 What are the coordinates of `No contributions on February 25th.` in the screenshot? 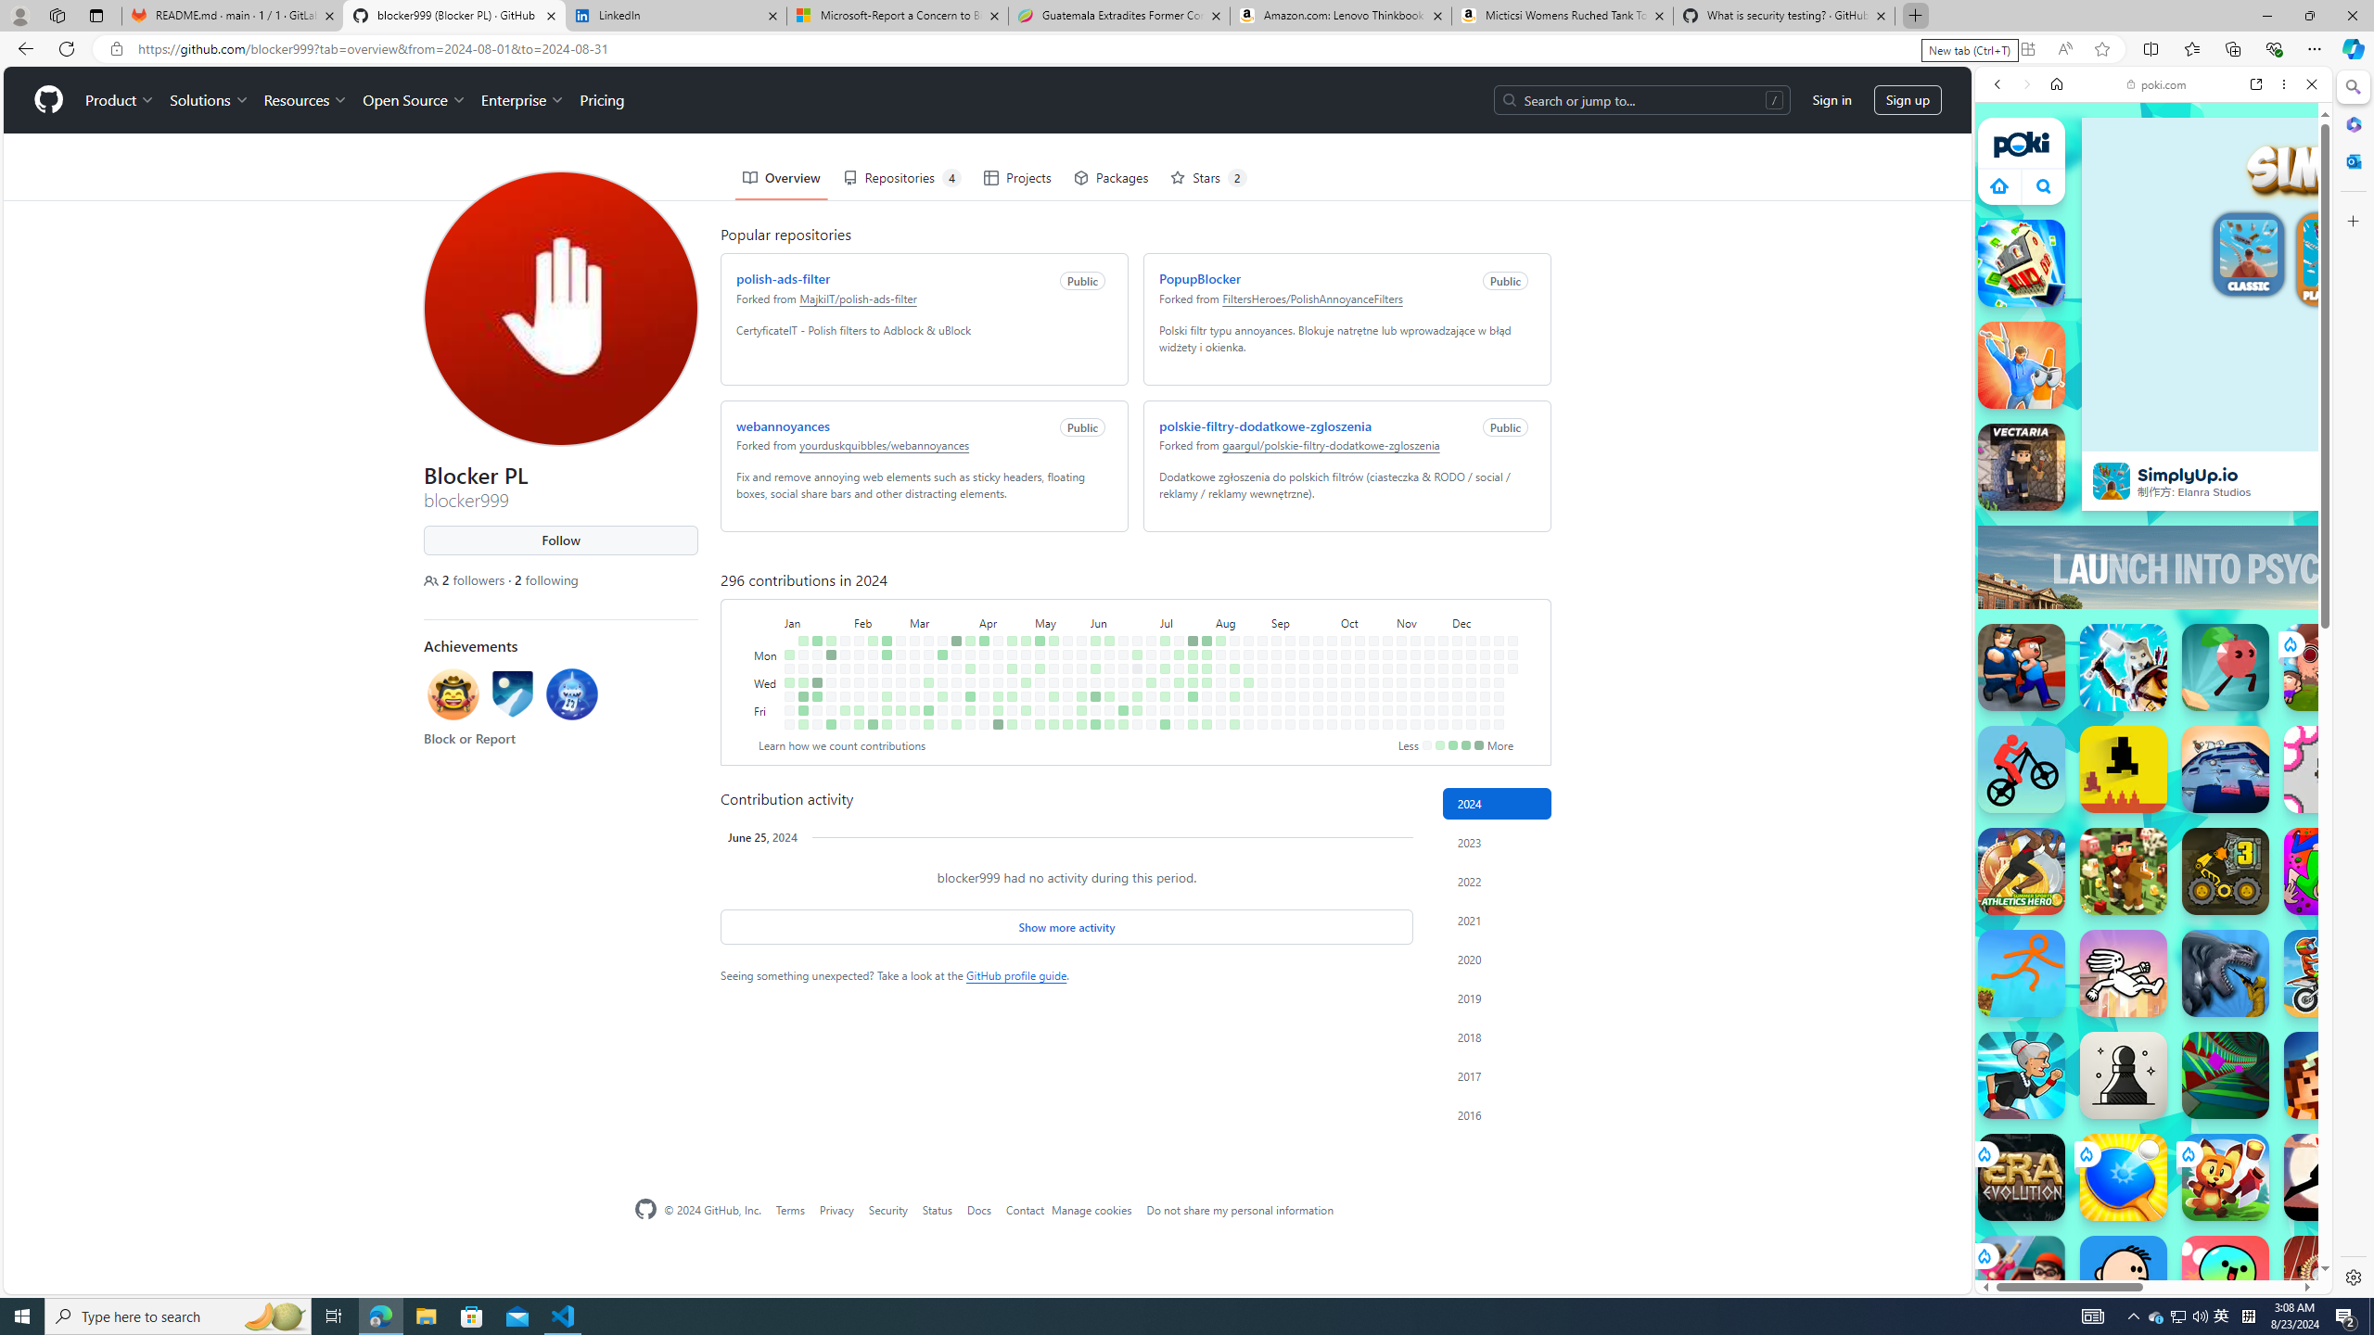 It's located at (900, 640).